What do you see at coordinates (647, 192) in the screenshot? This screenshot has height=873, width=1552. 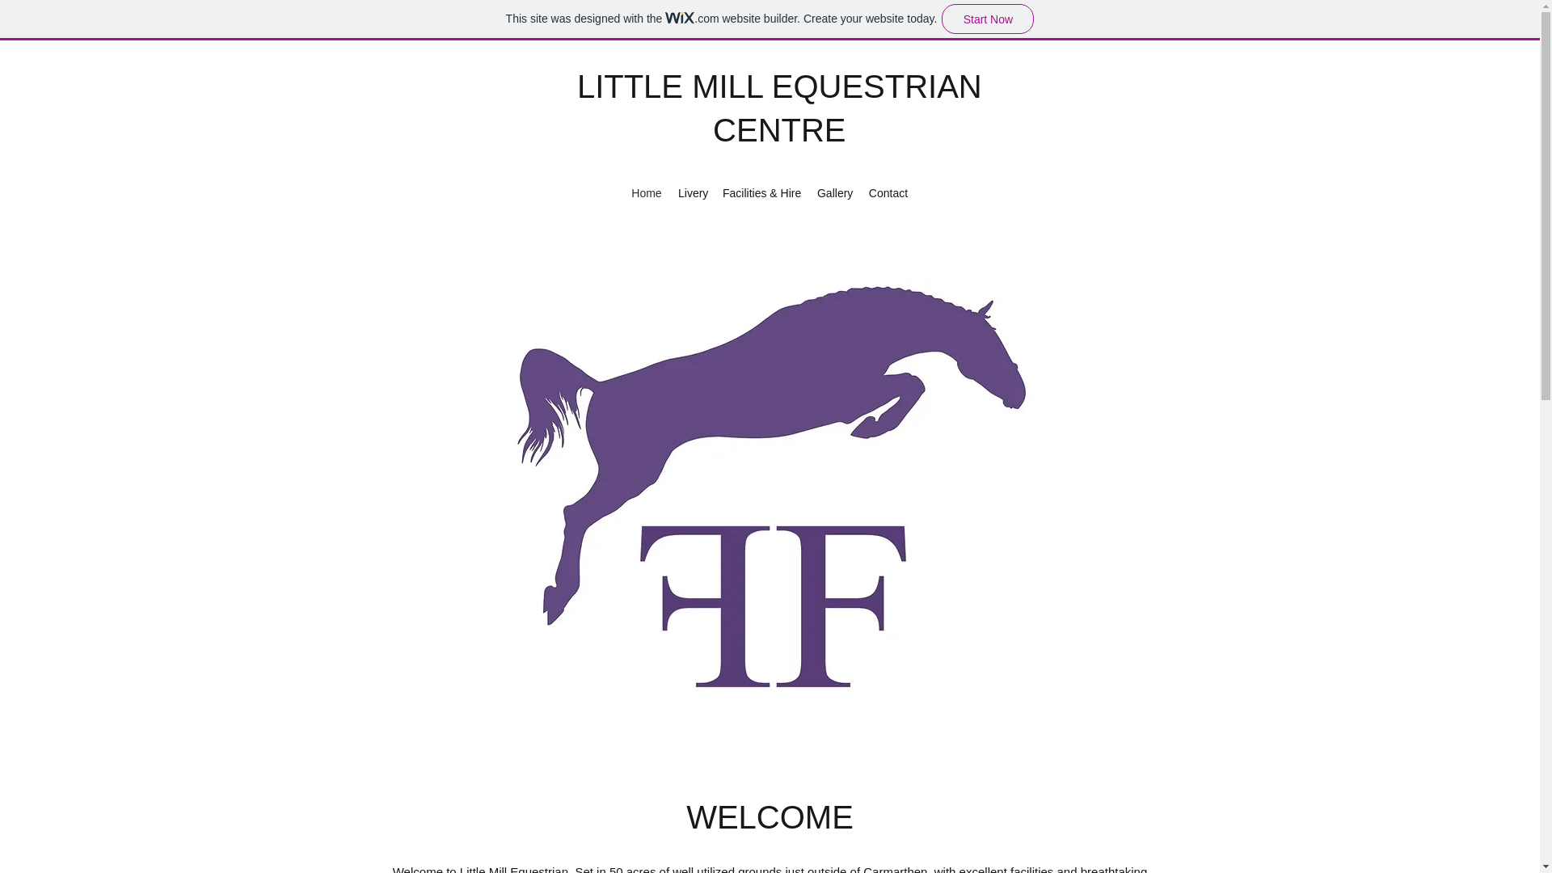 I see `Home` at bounding box center [647, 192].